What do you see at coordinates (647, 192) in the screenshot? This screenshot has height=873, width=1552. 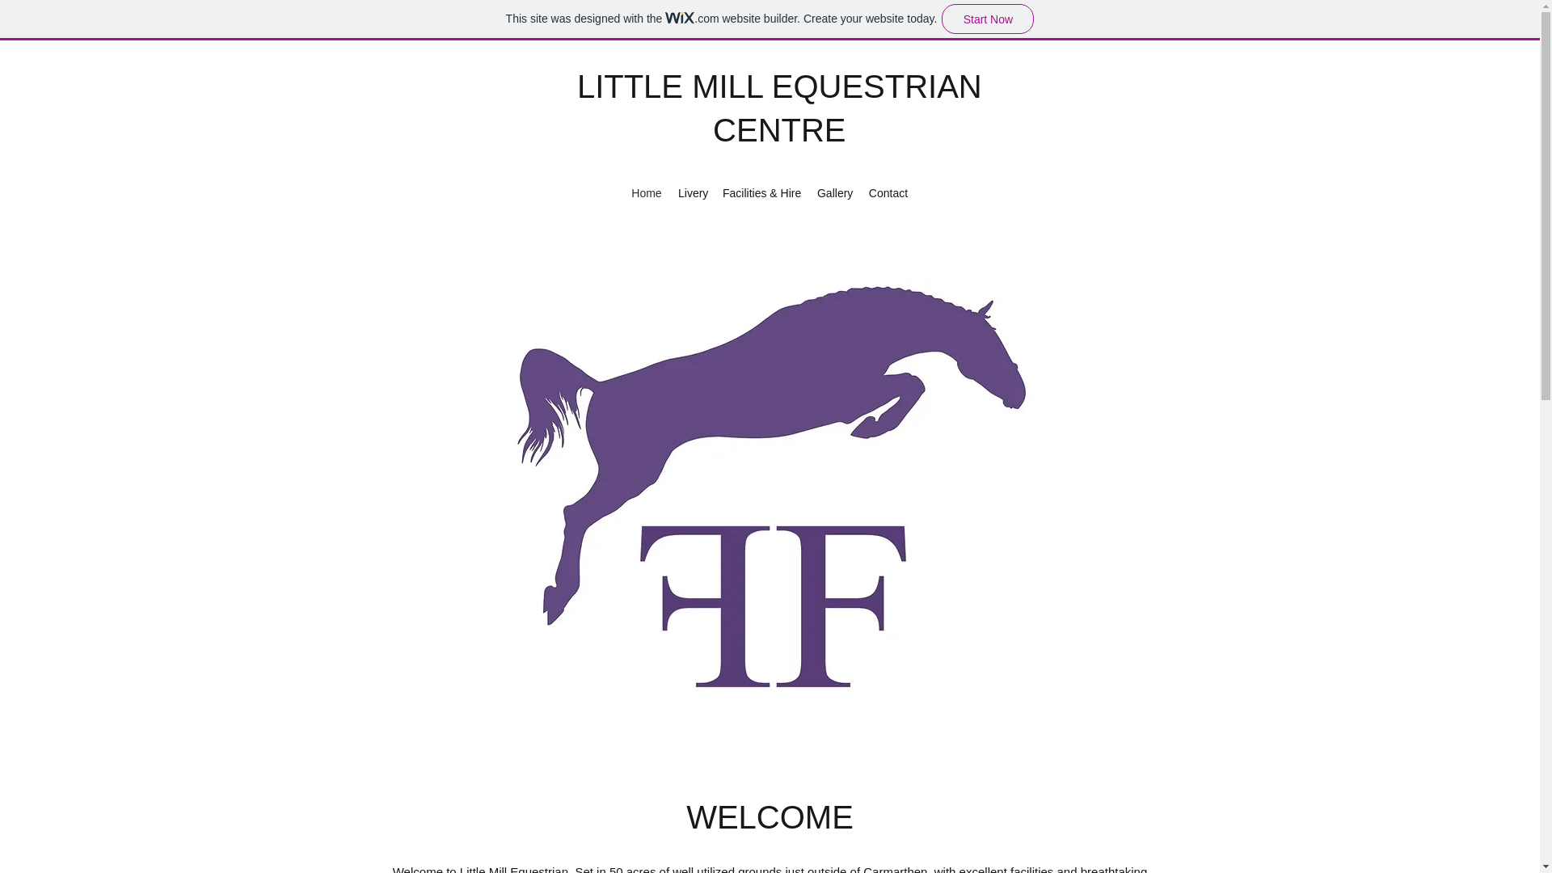 I see `Home` at bounding box center [647, 192].